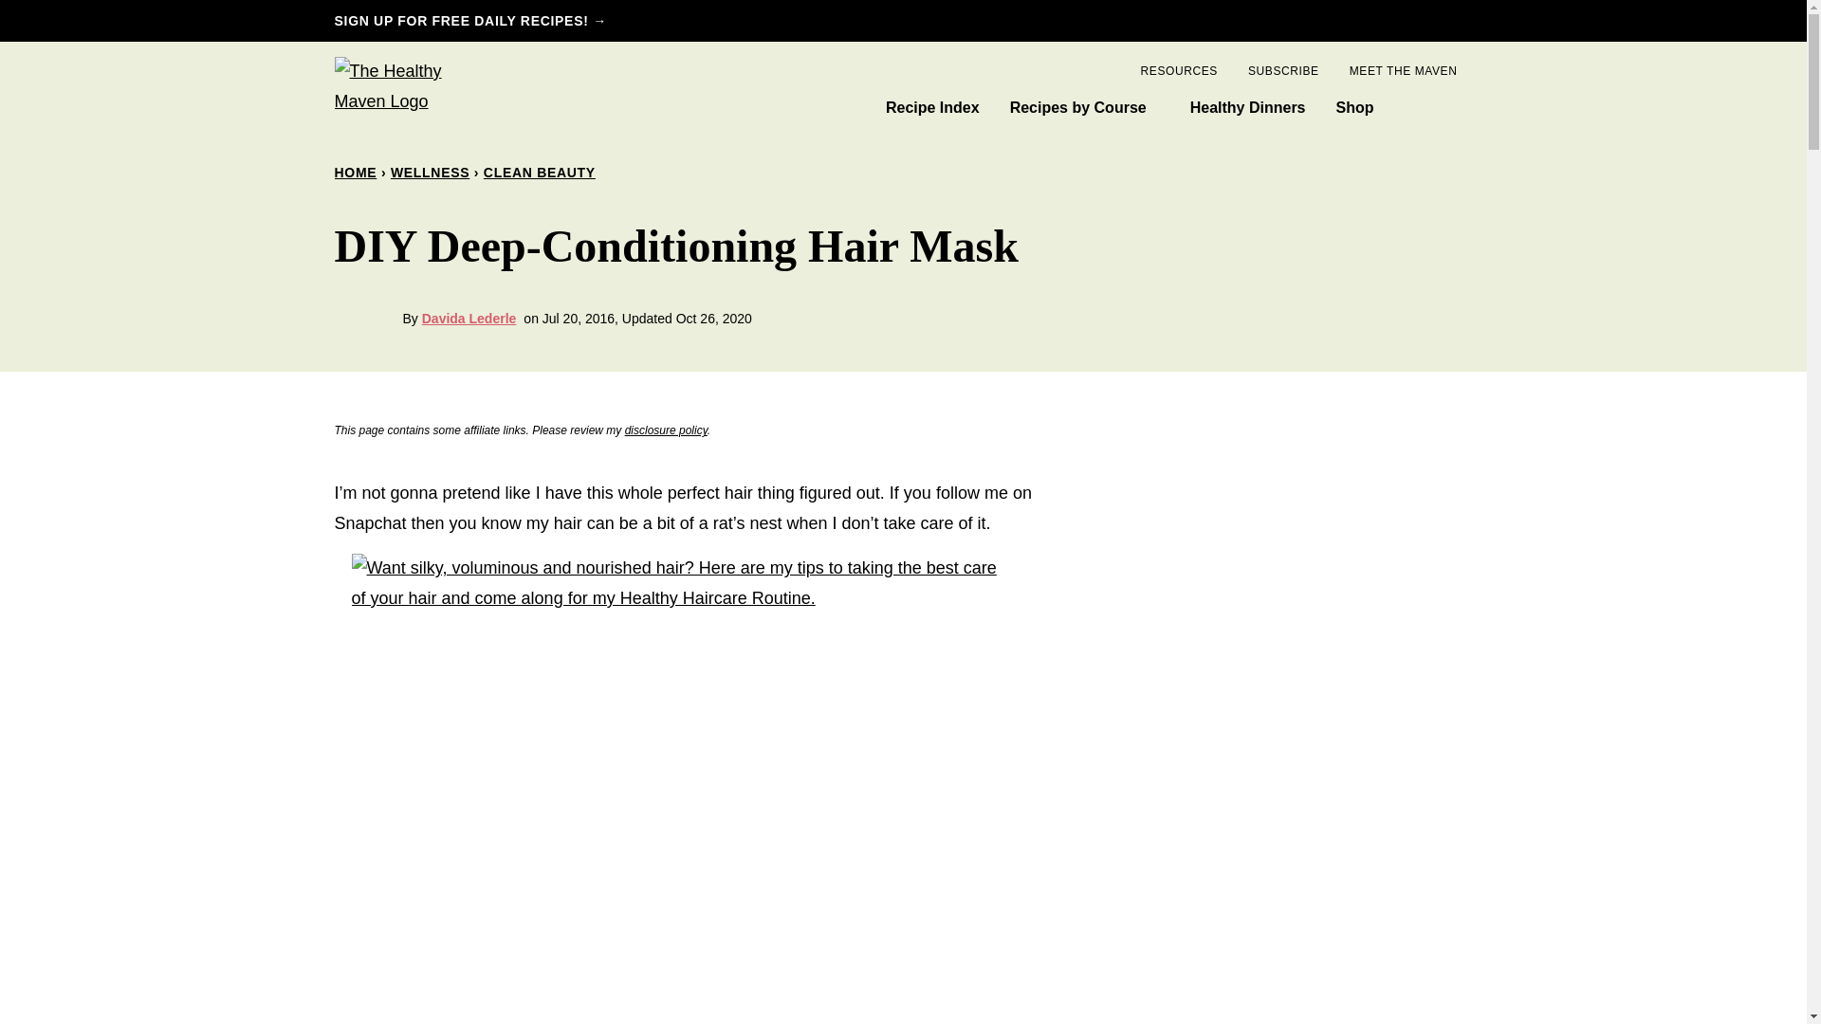 The width and height of the screenshot is (1821, 1024). What do you see at coordinates (1404, 70) in the screenshot?
I see `MEET THE MAVEN` at bounding box center [1404, 70].